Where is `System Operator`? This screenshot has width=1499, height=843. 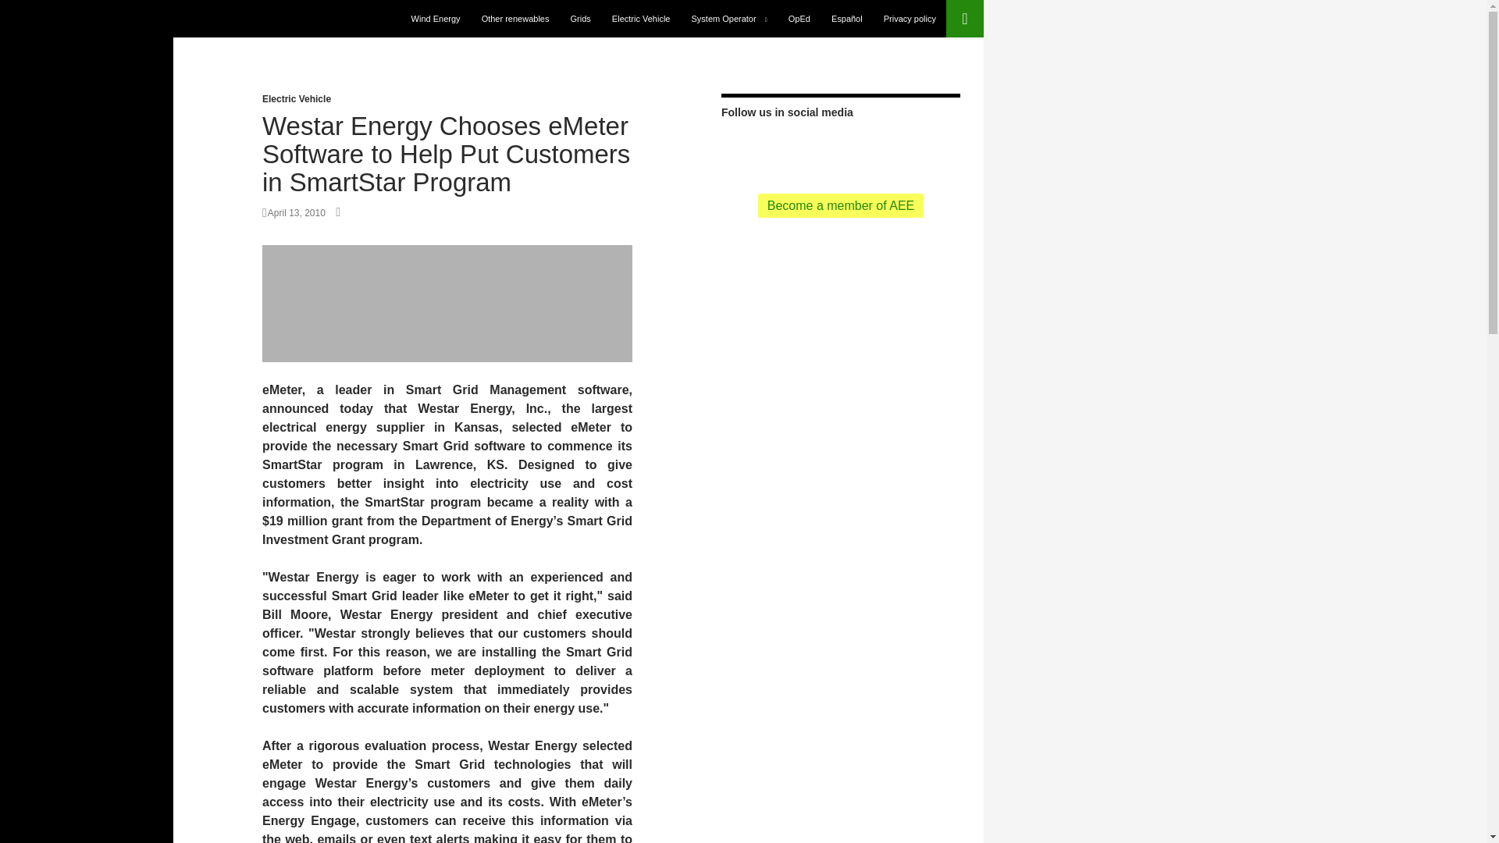 System Operator is located at coordinates (729, 19).